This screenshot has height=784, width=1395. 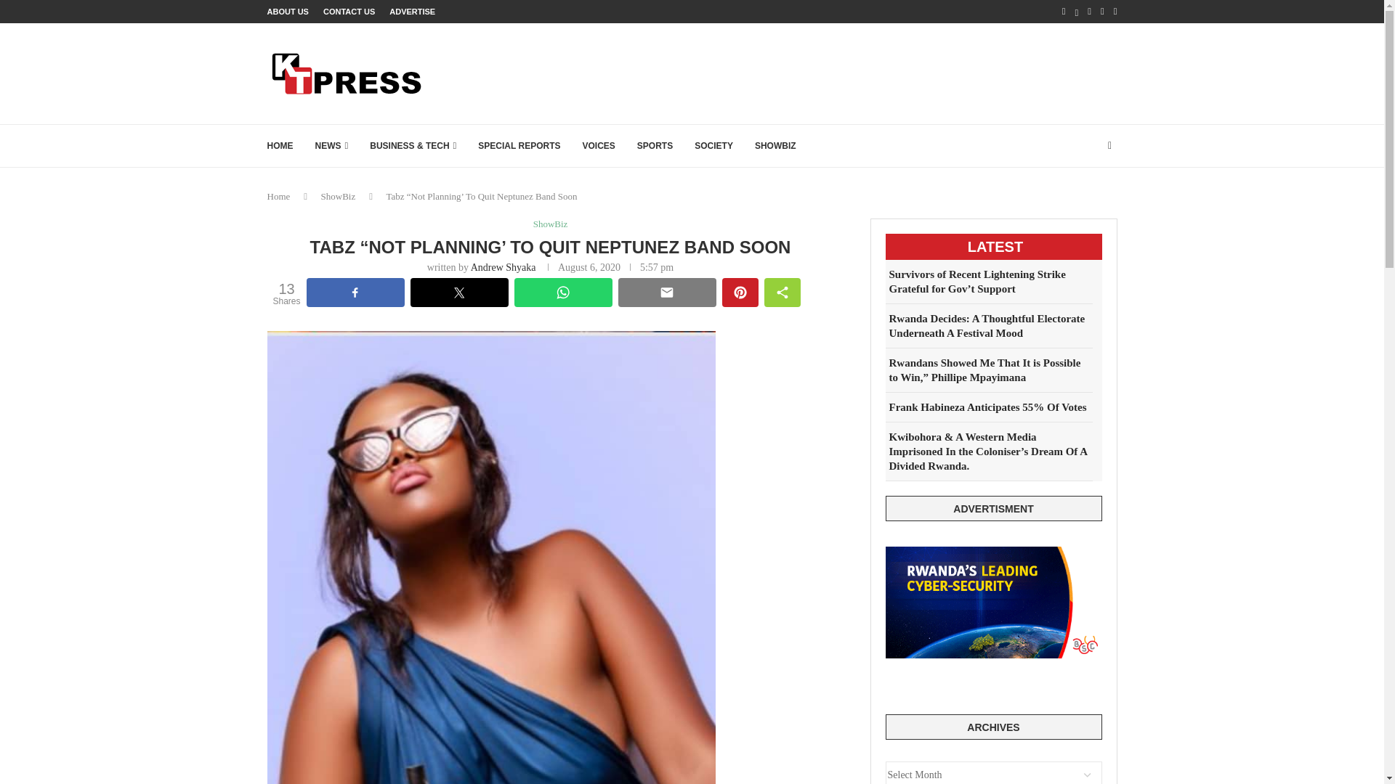 I want to click on Home, so click(x=279, y=196).